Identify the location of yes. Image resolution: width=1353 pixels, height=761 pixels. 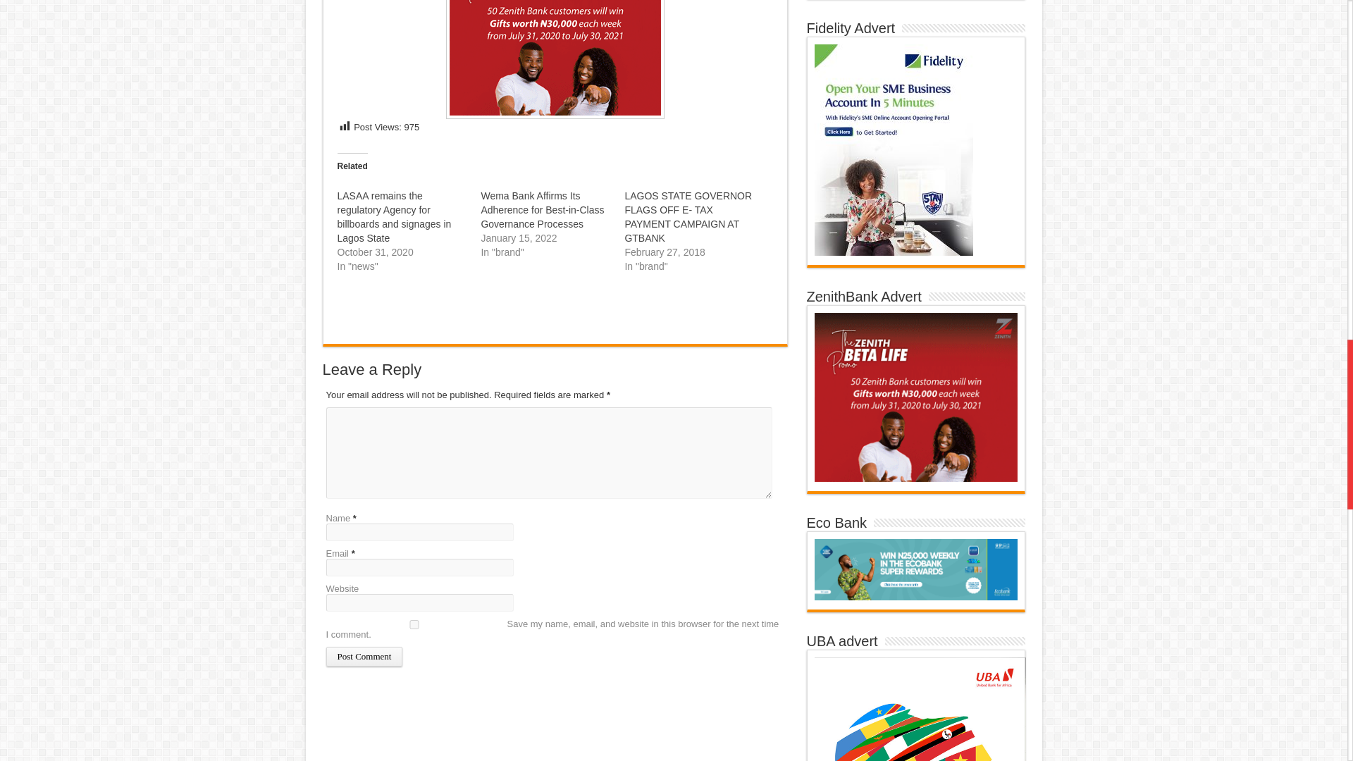
(414, 624).